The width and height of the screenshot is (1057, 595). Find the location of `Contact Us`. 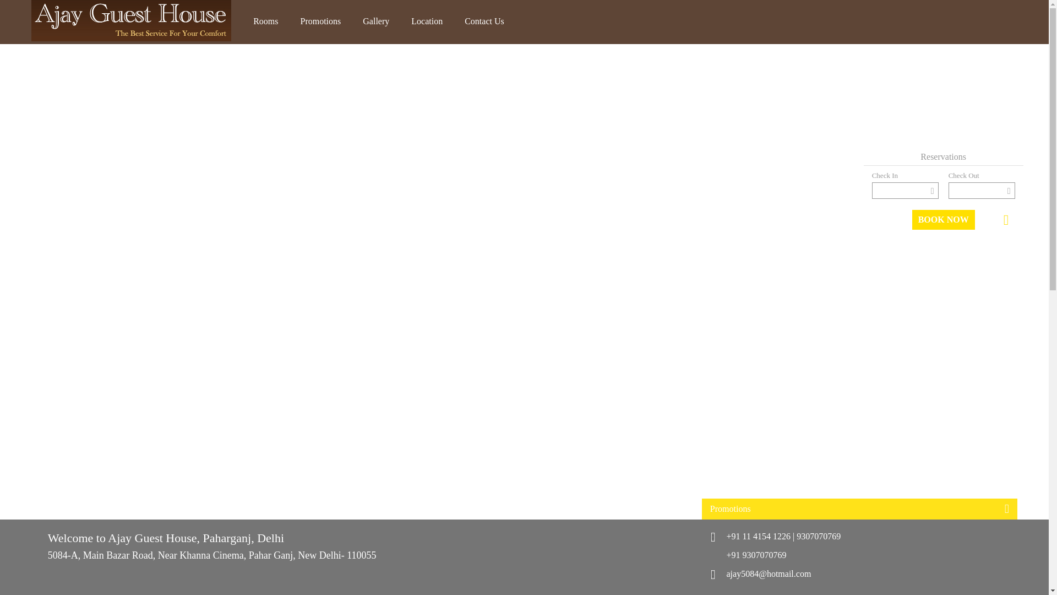

Contact Us is located at coordinates (484, 22).